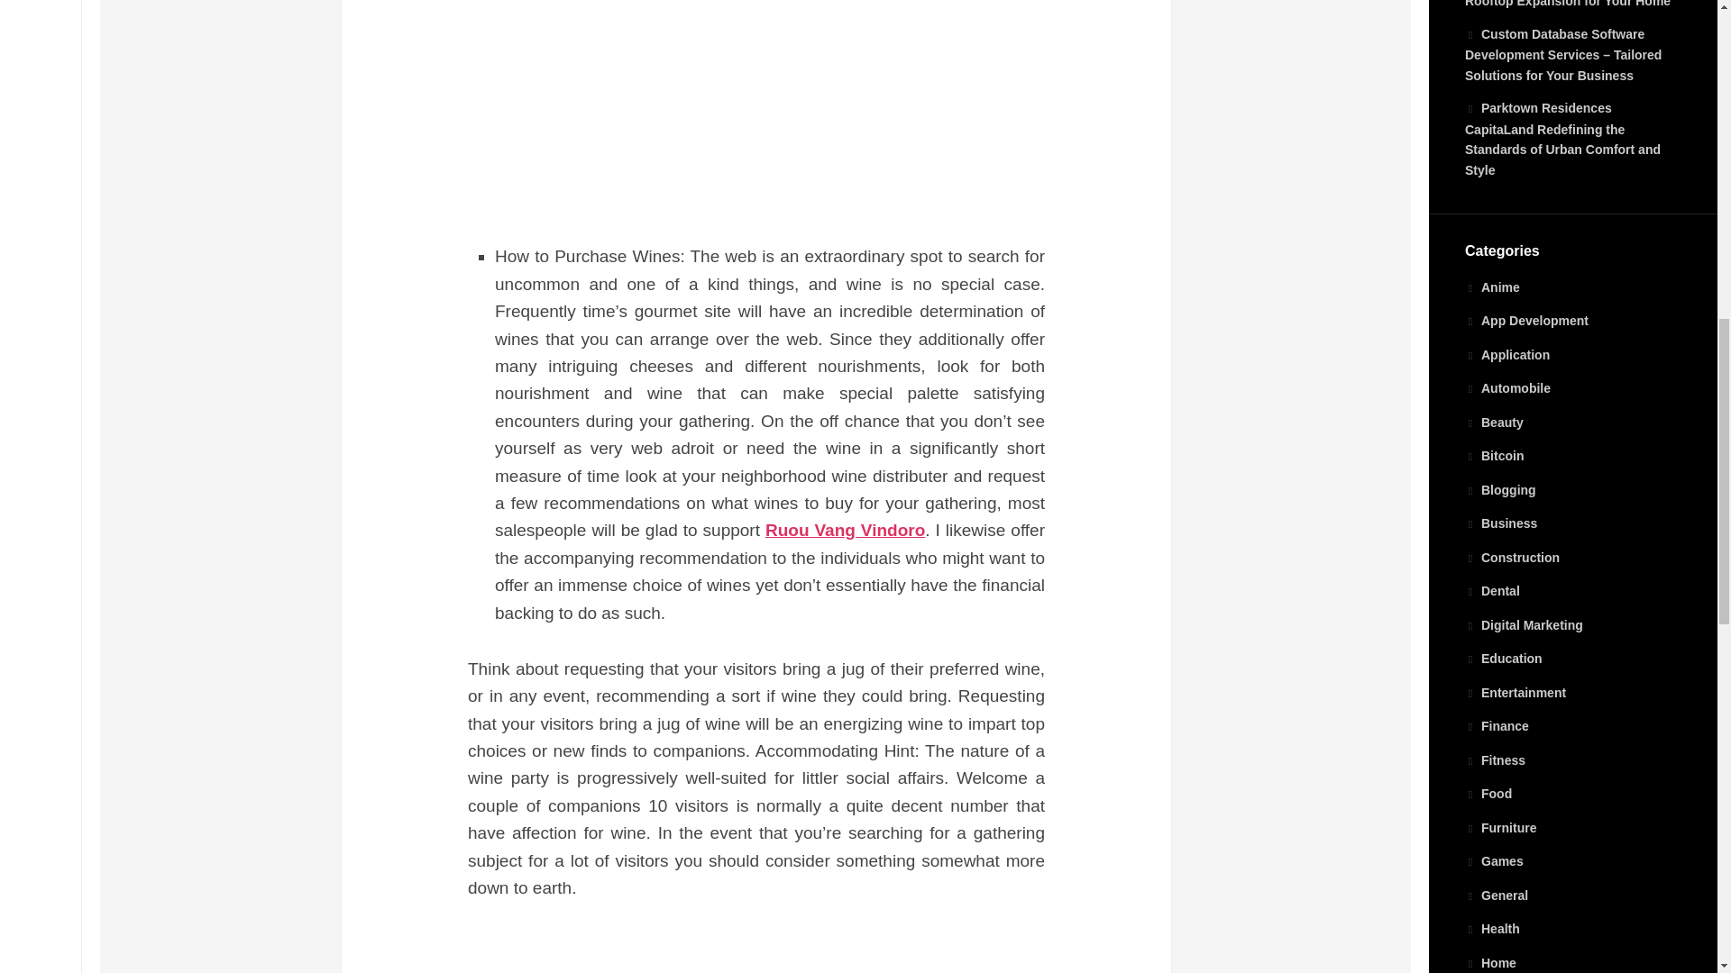 The image size is (1731, 973). What do you see at coordinates (1524, 625) in the screenshot?
I see `Digital Marketing` at bounding box center [1524, 625].